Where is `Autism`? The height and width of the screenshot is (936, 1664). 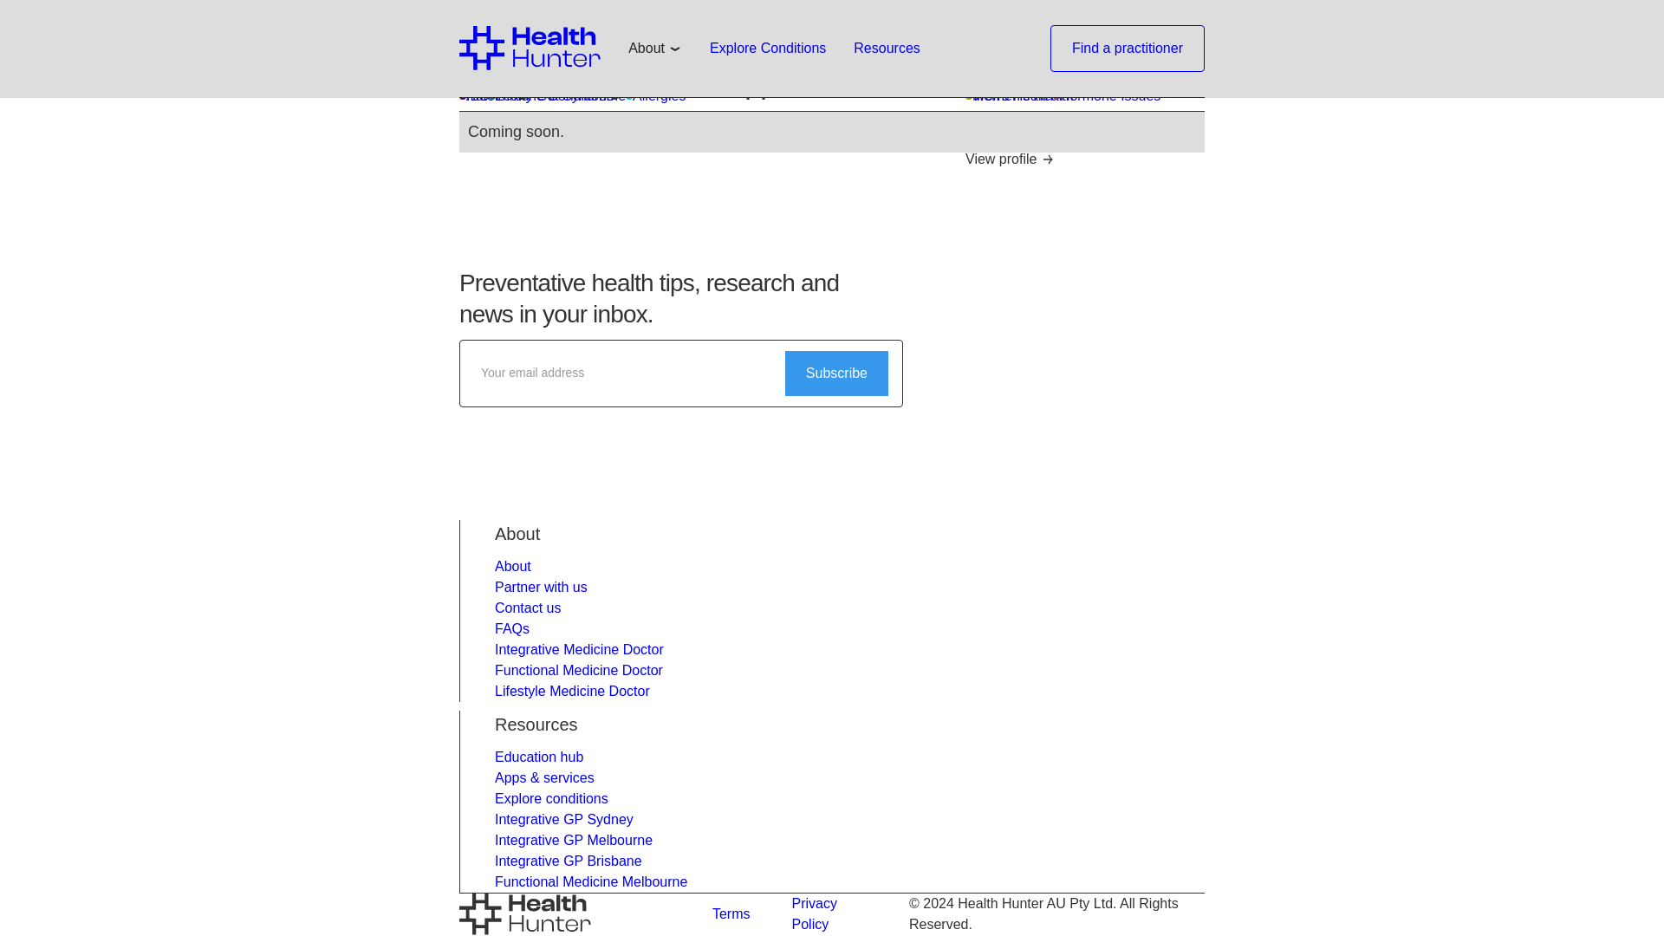
Autism is located at coordinates (484, 116).